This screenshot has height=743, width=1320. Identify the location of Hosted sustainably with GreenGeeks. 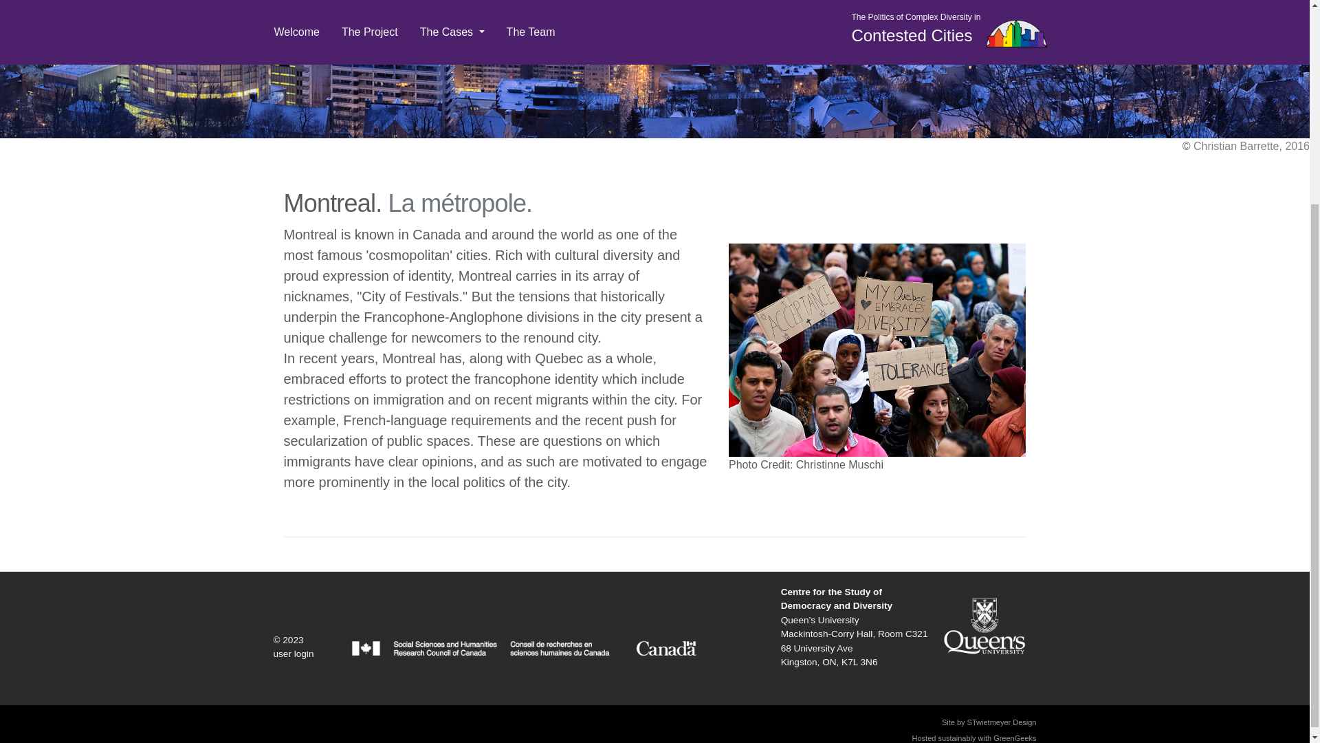
(989, 722).